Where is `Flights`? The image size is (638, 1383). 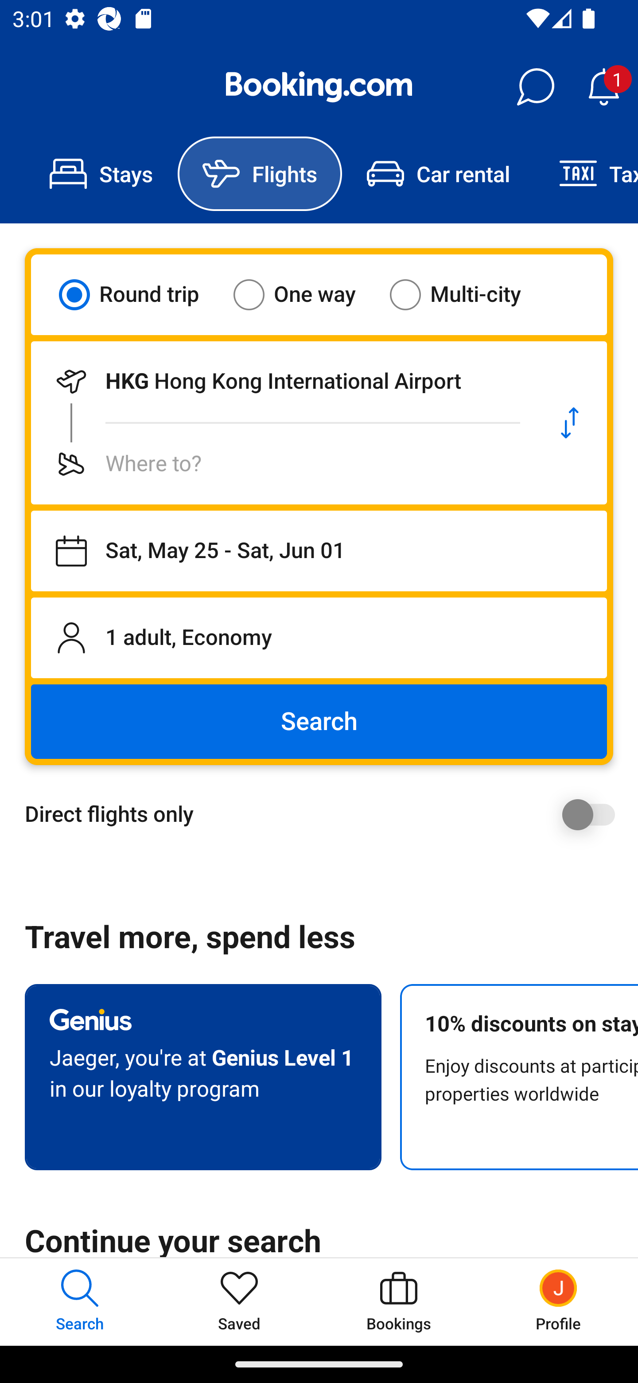
Flights is located at coordinates (260, 174).